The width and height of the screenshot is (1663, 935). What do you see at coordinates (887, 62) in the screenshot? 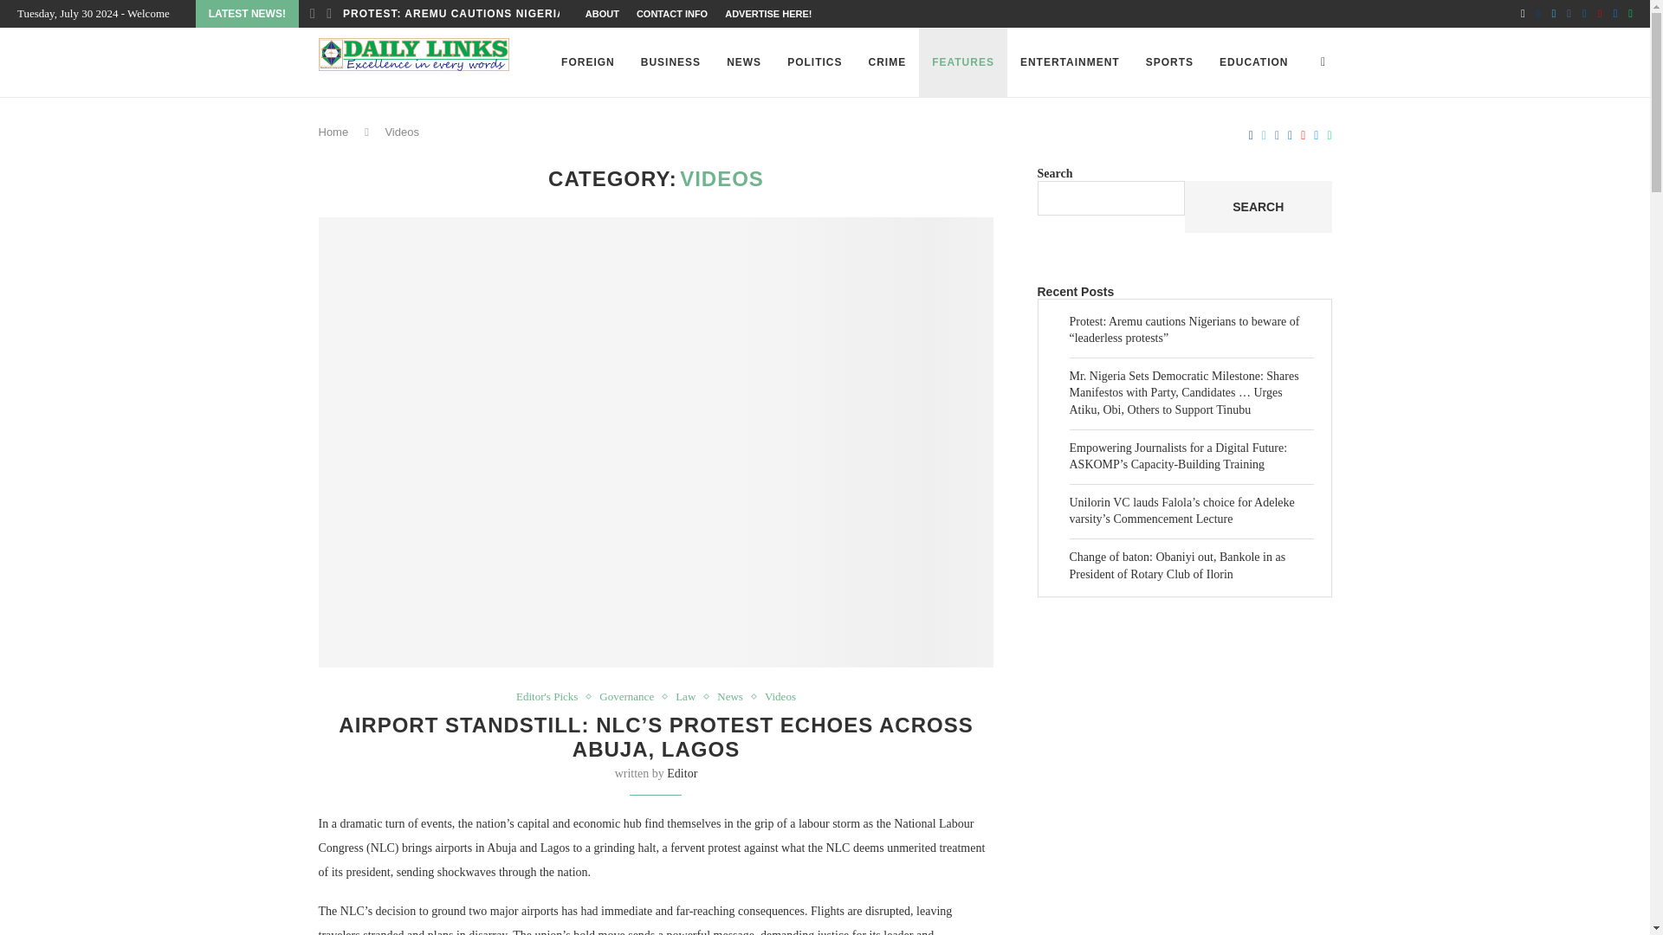
I see `CRIME` at bounding box center [887, 62].